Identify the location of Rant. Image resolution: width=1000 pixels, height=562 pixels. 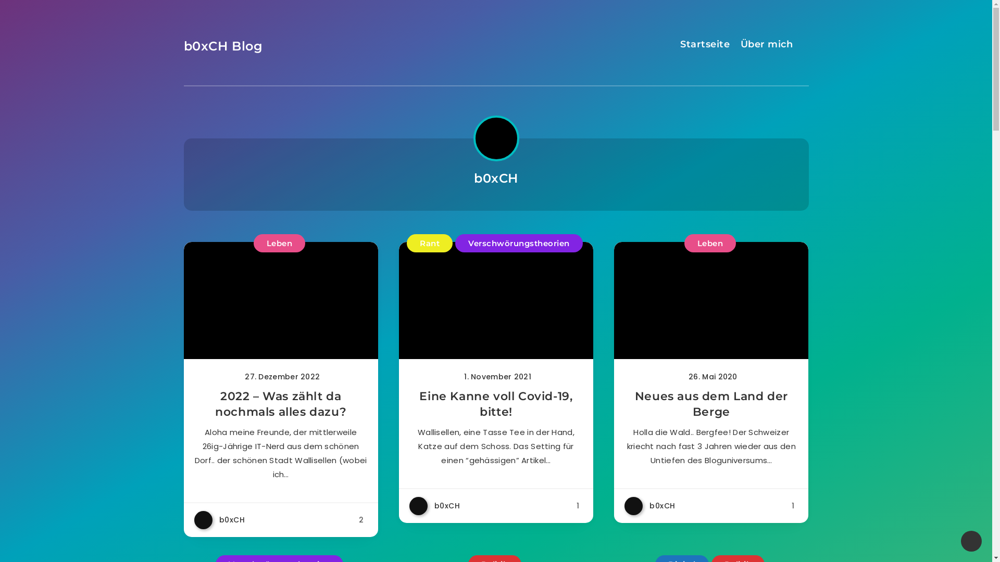
(430, 244).